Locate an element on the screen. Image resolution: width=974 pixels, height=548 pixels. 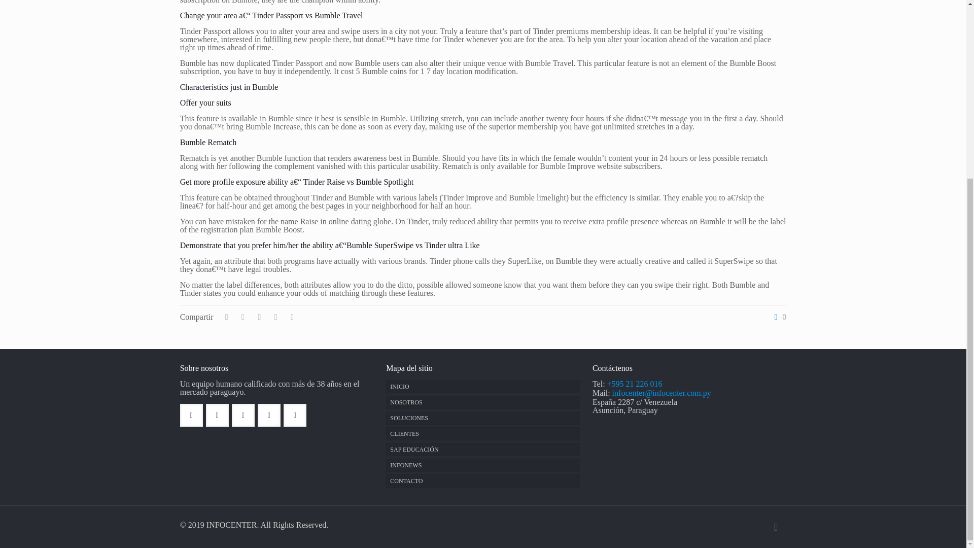
NOSOTROS is located at coordinates (482, 402).